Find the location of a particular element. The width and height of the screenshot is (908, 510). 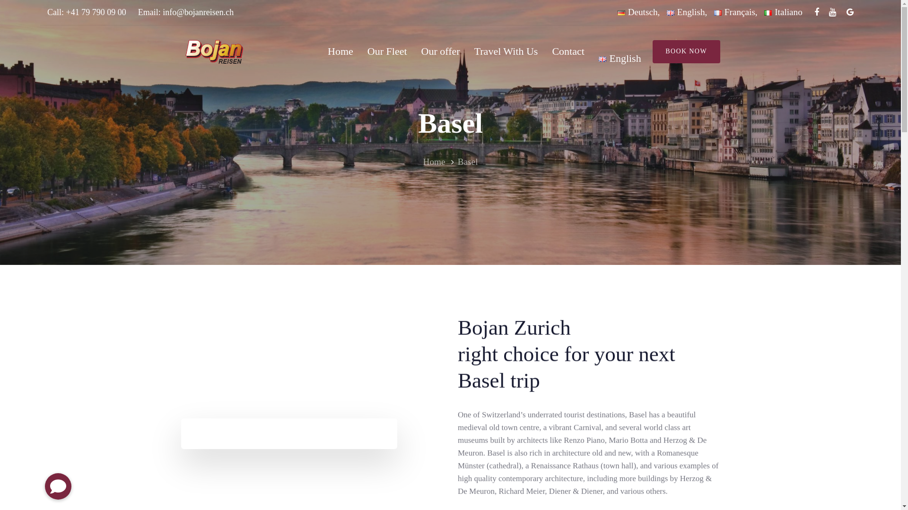

Home is located at coordinates (340, 52).